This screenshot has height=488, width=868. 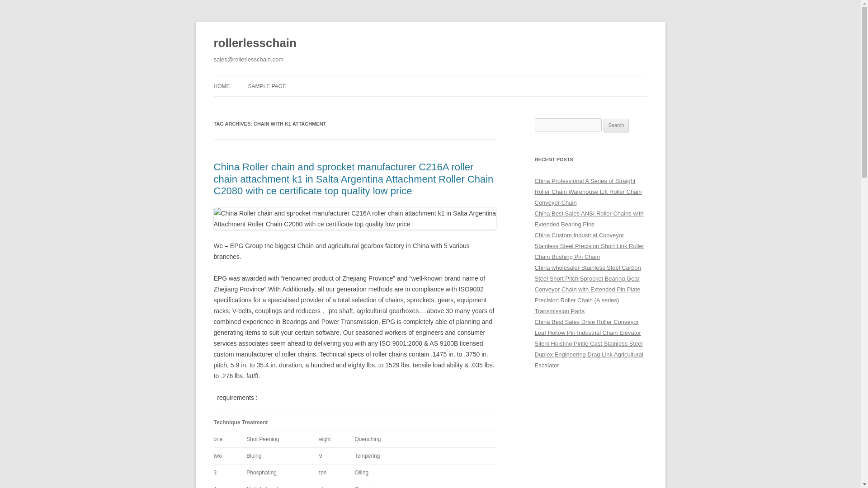 What do you see at coordinates (616, 126) in the screenshot?
I see `Search` at bounding box center [616, 126].